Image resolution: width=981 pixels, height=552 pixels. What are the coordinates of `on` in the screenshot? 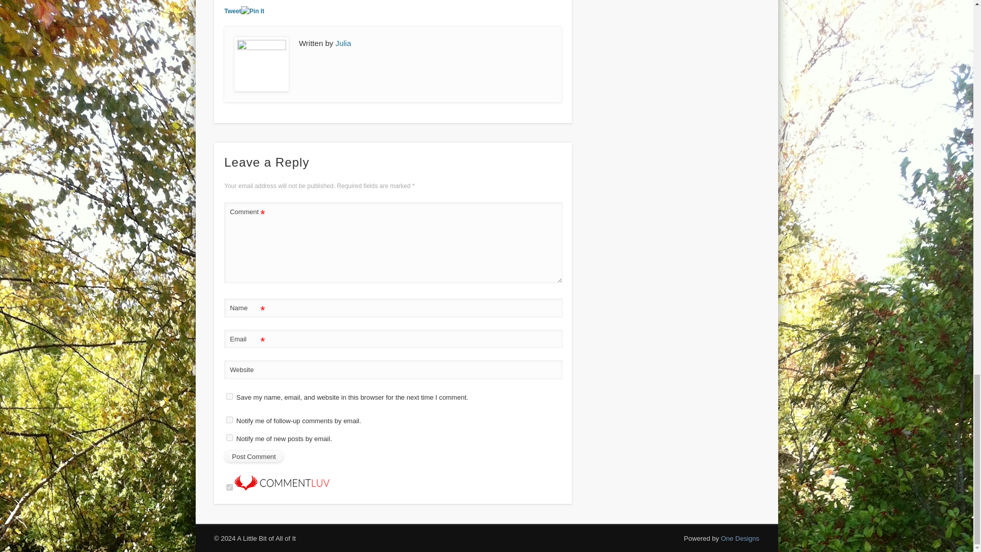 It's located at (230, 488).